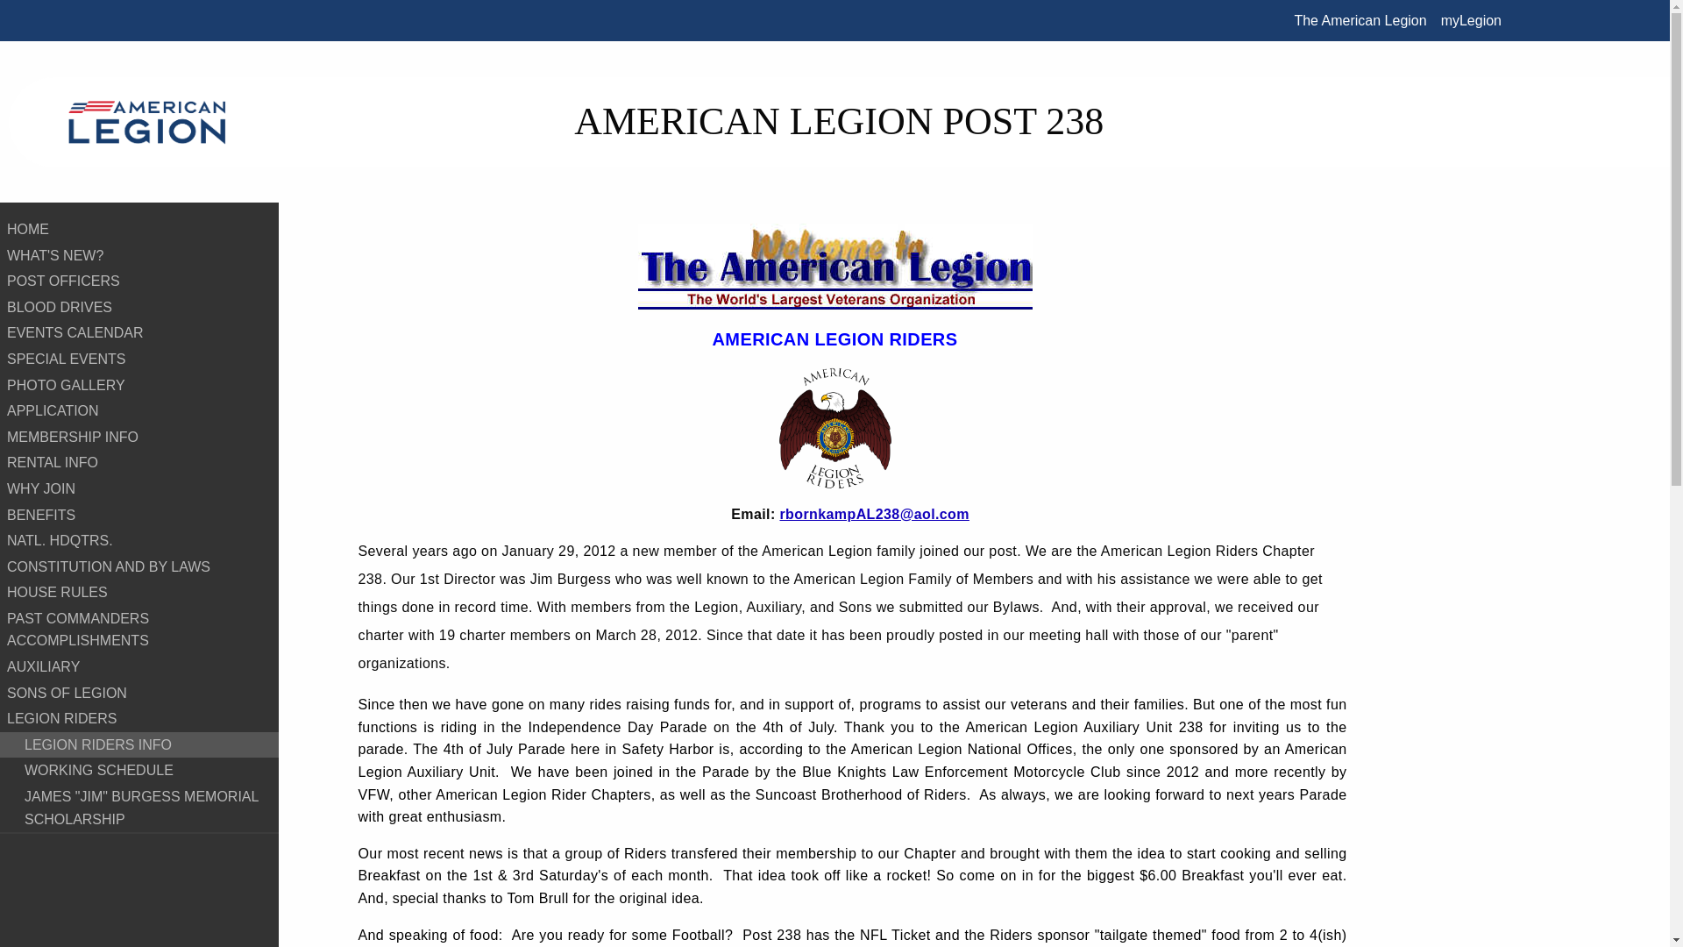  I want to click on Legion.org, so click(1360, 20).